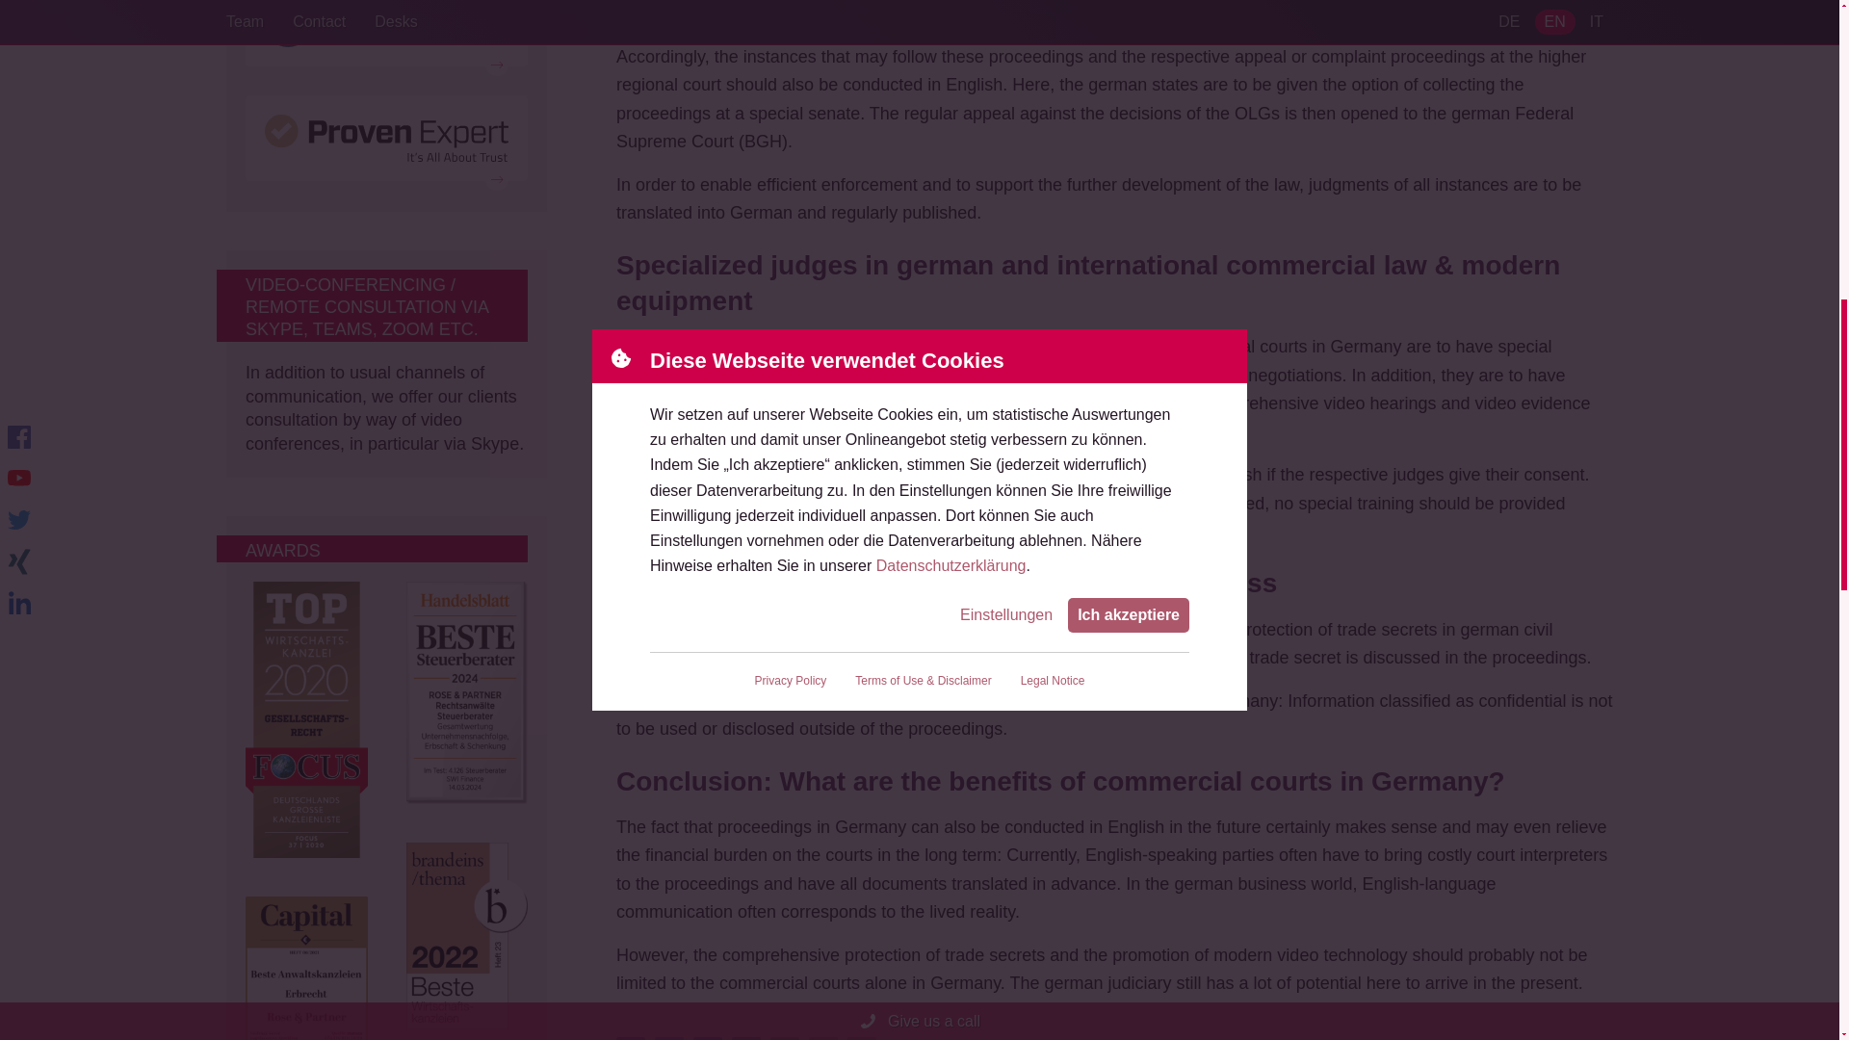  Describe the element at coordinates (708, 1038) in the screenshot. I see `Bei LinkedIn teilen` at that location.